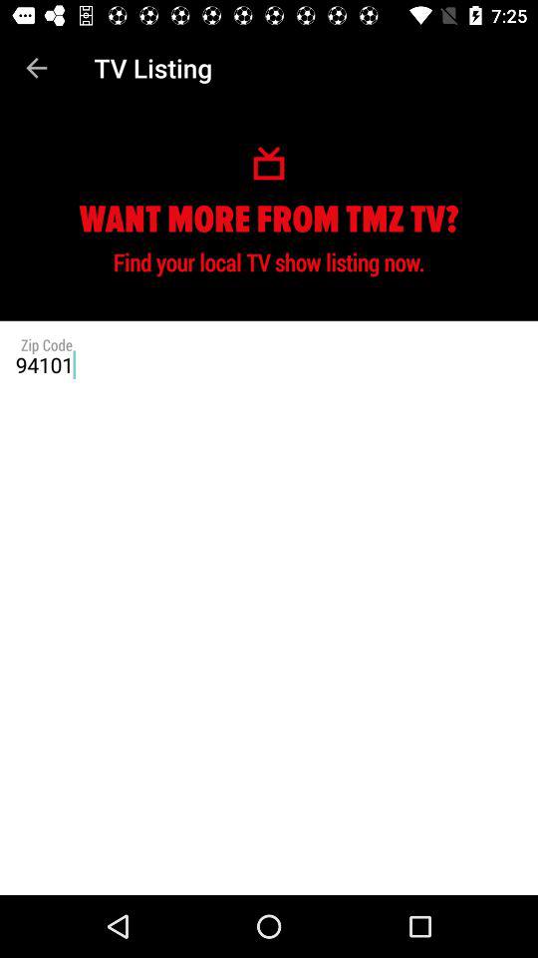 This screenshot has width=538, height=958. What do you see at coordinates (36, 68) in the screenshot?
I see `tap icon to the left of the tv listing icon` at bounding box center [36, 68].